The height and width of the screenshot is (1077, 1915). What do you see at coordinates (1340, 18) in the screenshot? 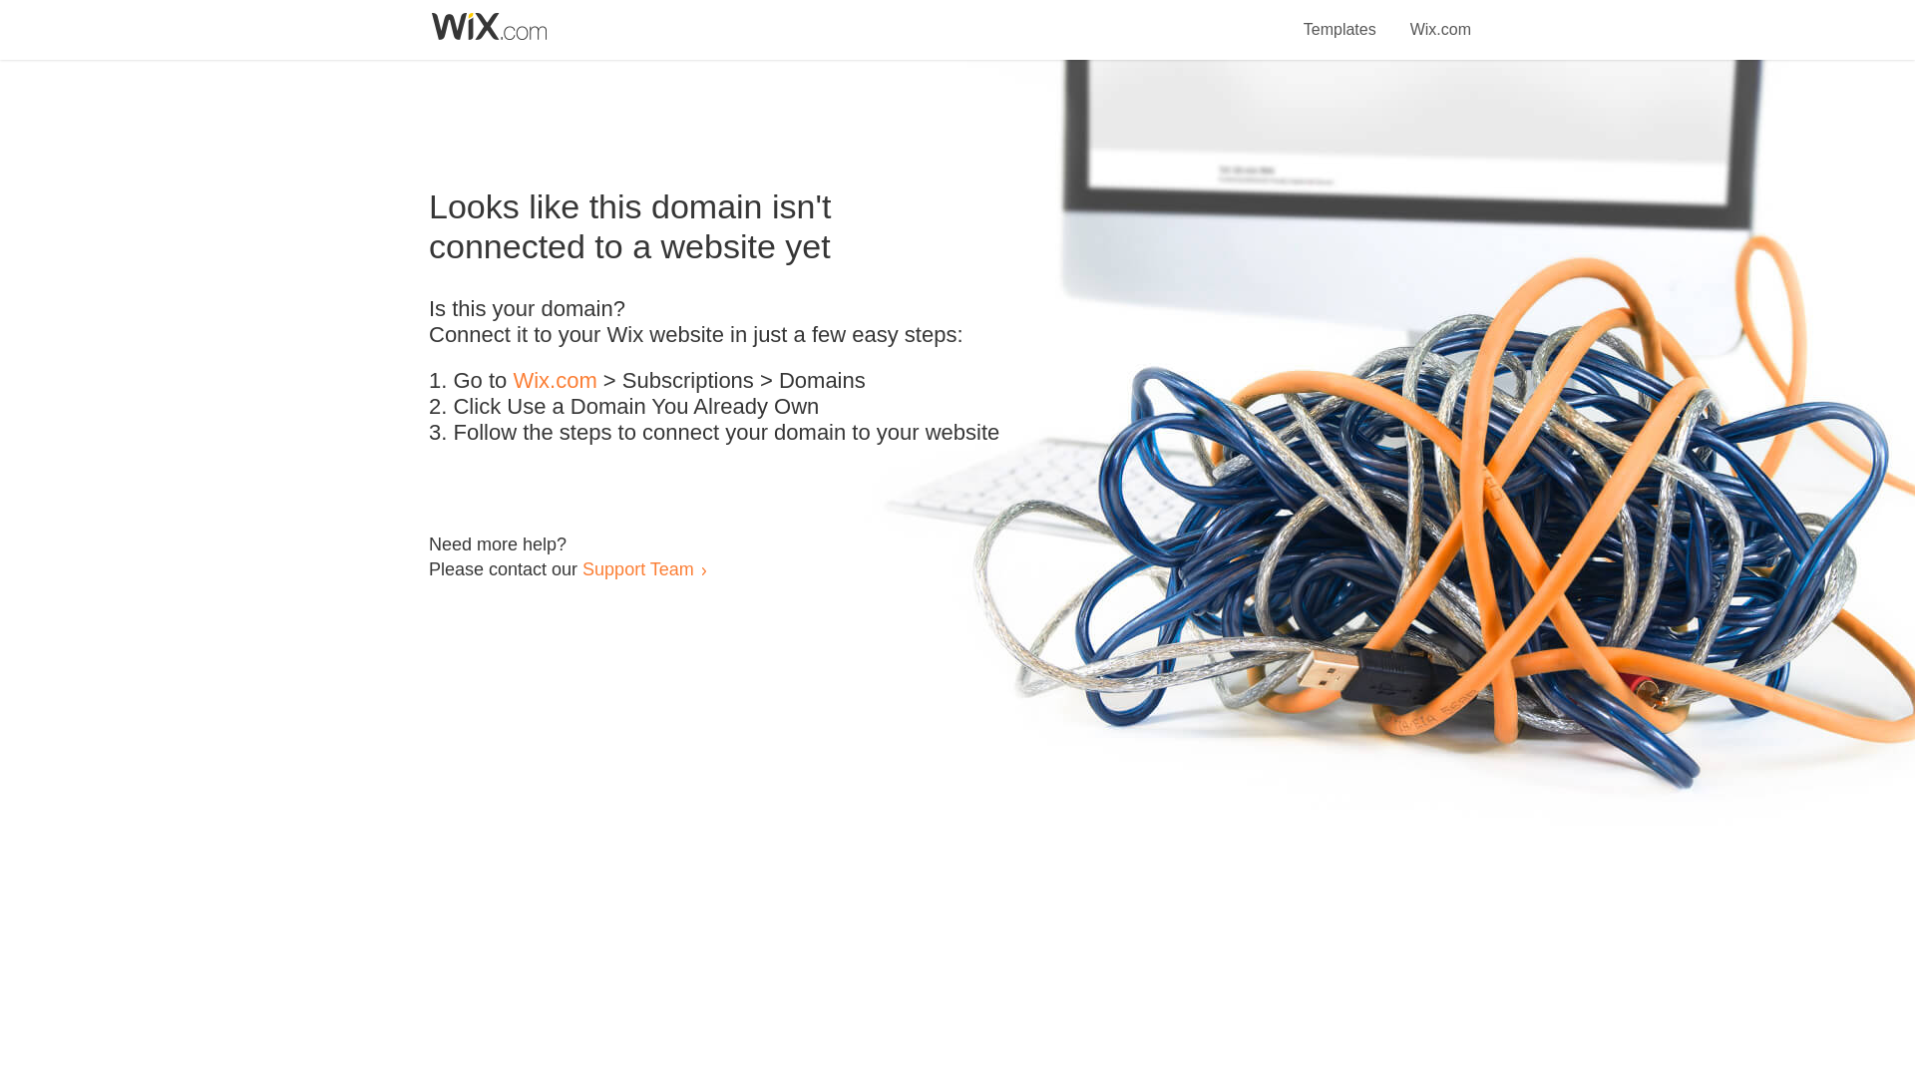
I see `Templates` at bounding box center [1340, 18].